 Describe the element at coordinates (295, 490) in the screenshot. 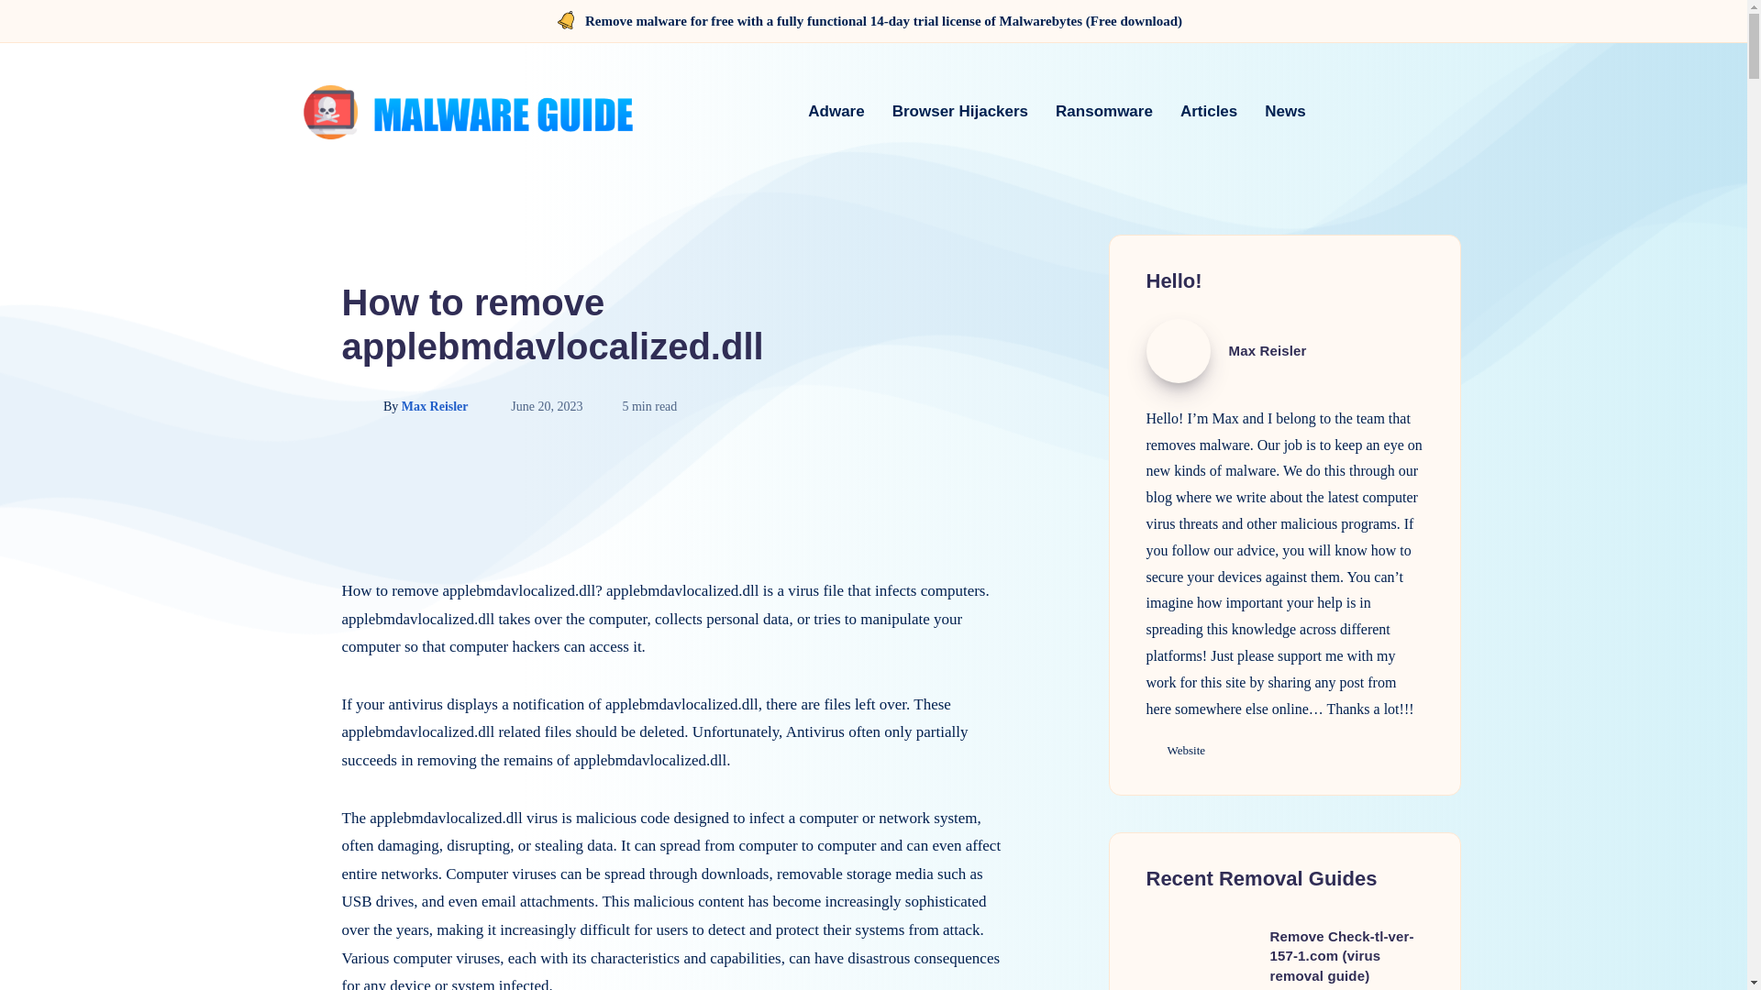

I see `Share on Facebook` at that location.